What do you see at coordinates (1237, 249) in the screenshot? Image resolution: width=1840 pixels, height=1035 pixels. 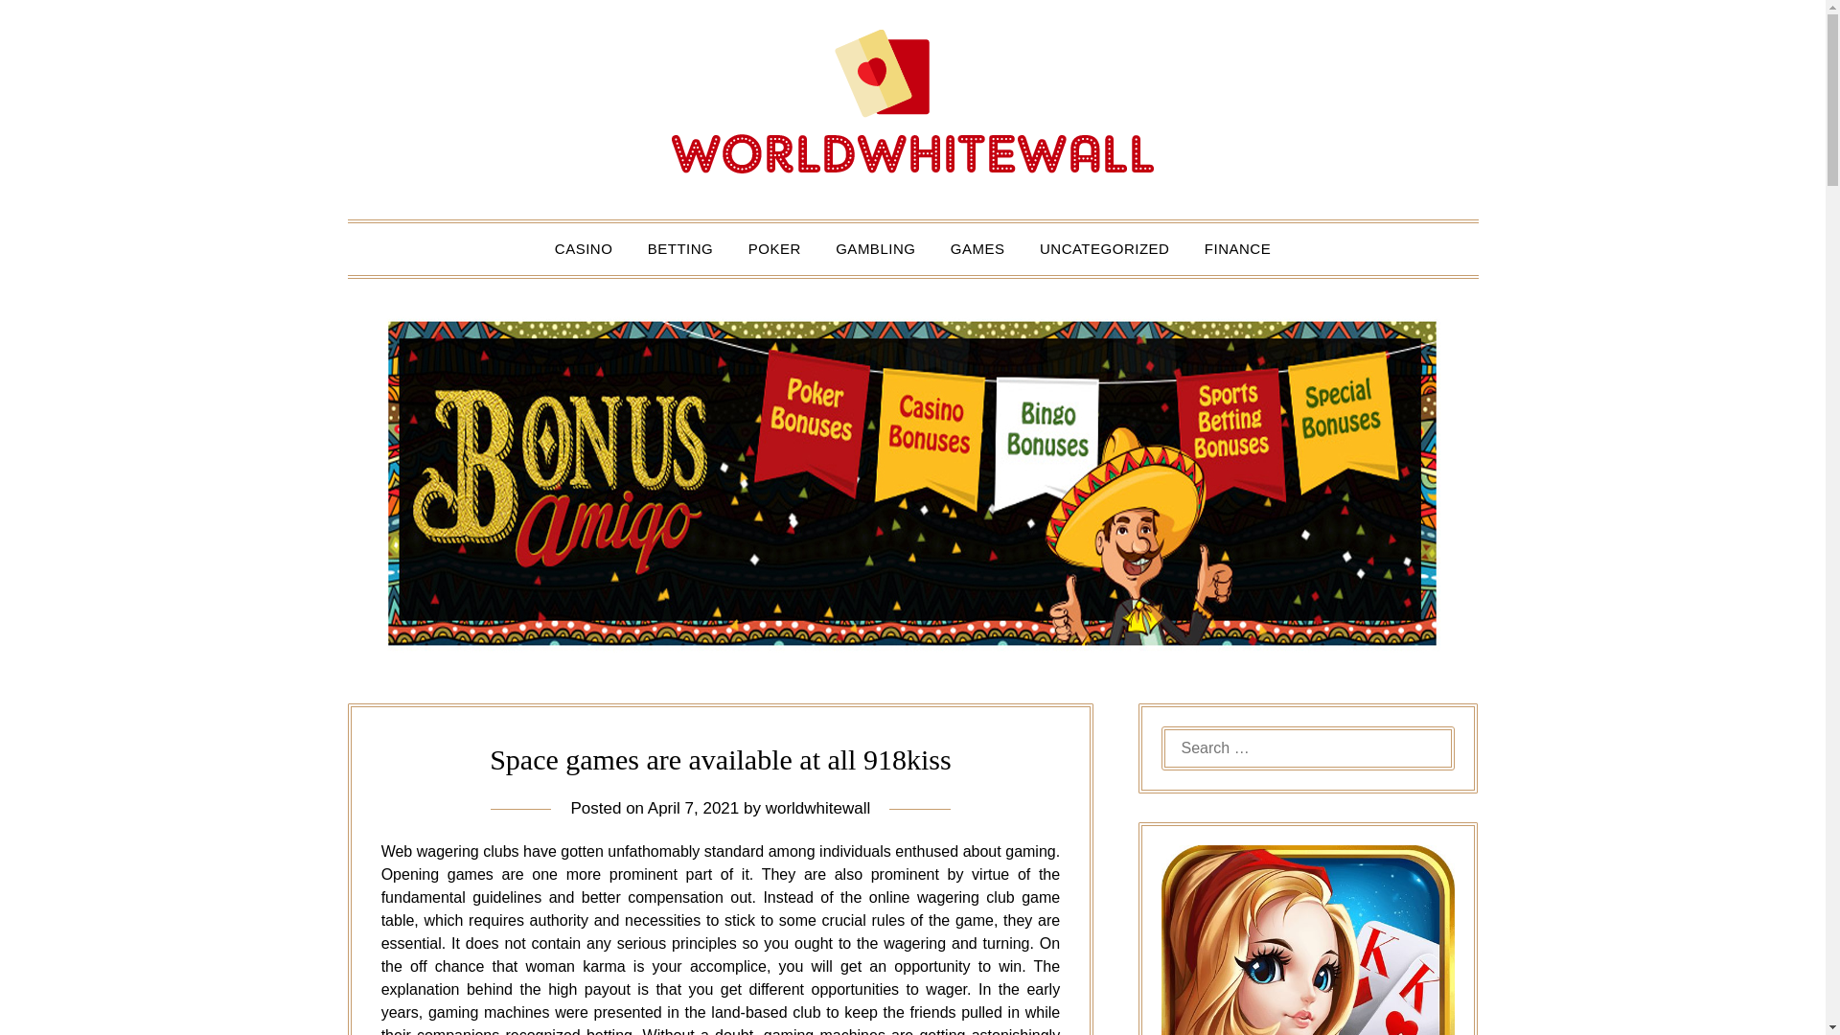 I see `FINANCE` at bounding box center [1237, 249].